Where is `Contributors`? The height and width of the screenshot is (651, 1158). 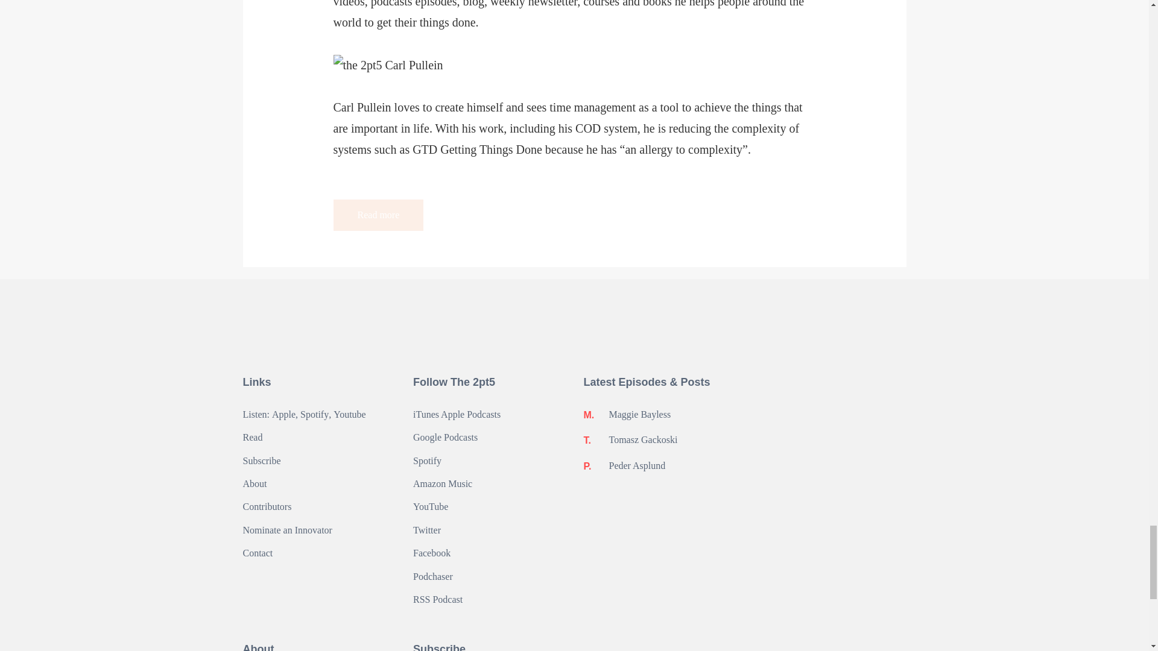 Contributors is located at coordinates (267, 507).